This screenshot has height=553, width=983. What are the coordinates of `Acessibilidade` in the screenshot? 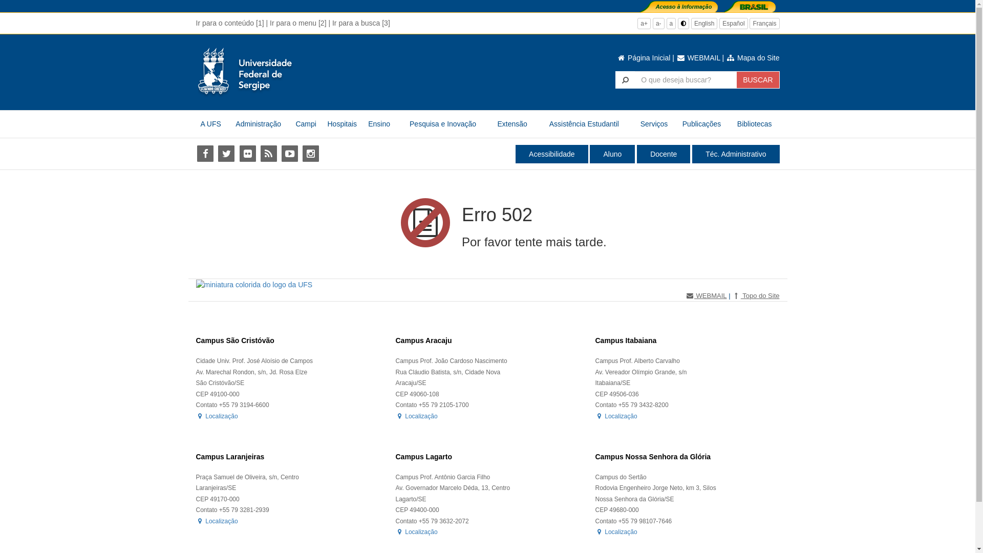 It's located at (552, 154).